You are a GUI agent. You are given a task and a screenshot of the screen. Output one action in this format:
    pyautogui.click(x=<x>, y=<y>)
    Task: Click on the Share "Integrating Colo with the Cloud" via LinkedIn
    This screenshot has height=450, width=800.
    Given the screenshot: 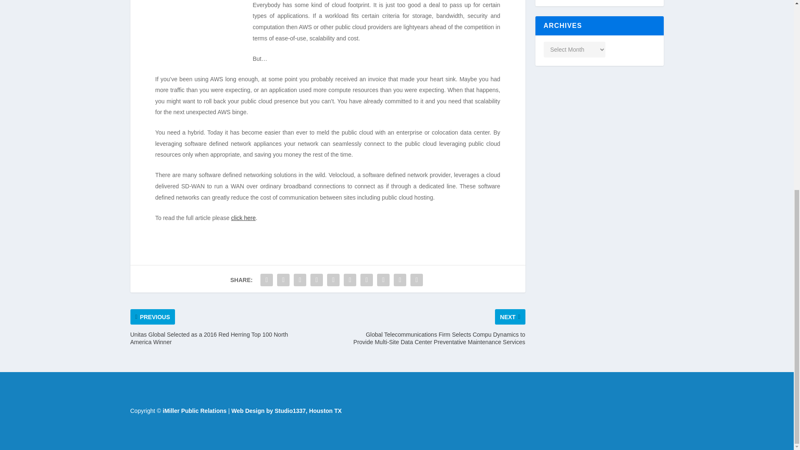 What is the action you would take?
    pyautogui.click(x=350, y=280)
    